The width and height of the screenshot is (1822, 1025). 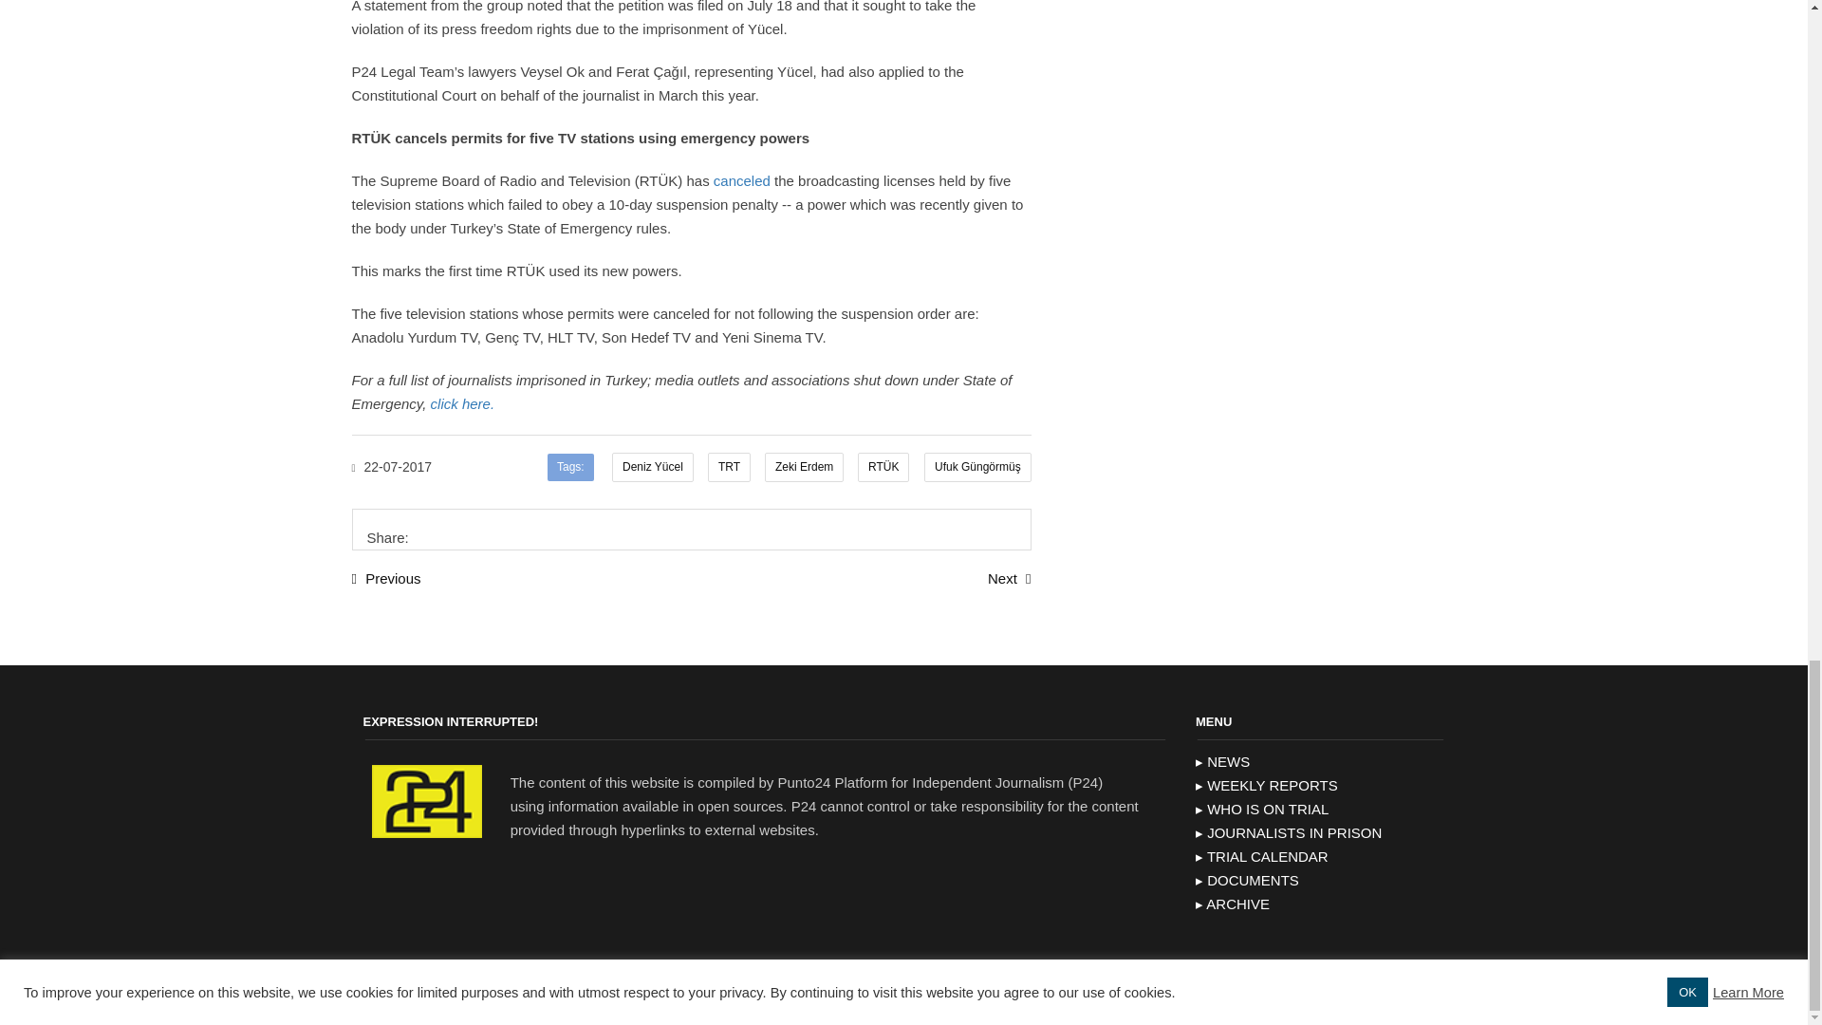 I want to click on Next, so click(x=1009, y=577).